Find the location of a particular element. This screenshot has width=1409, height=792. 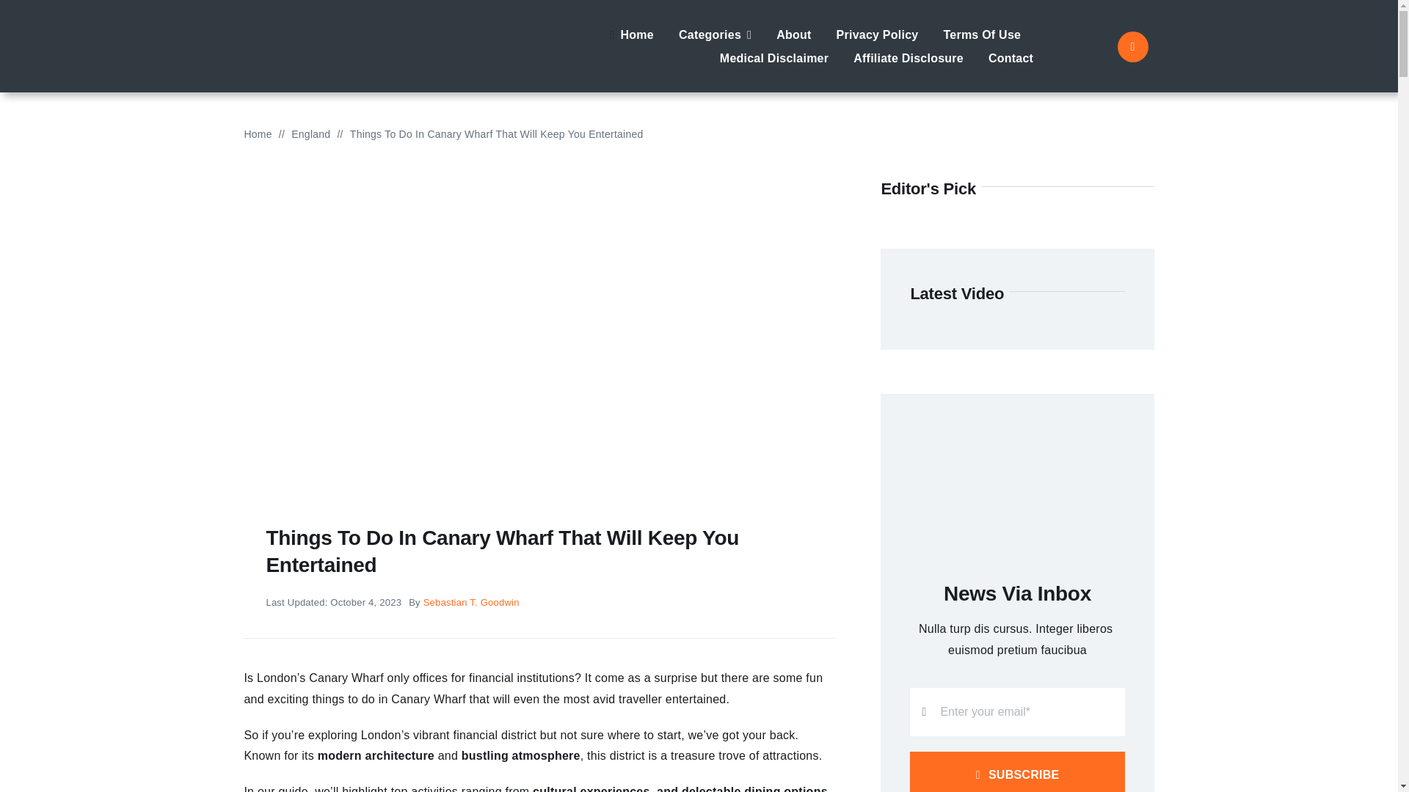

About is located at coordinates (793, 34).